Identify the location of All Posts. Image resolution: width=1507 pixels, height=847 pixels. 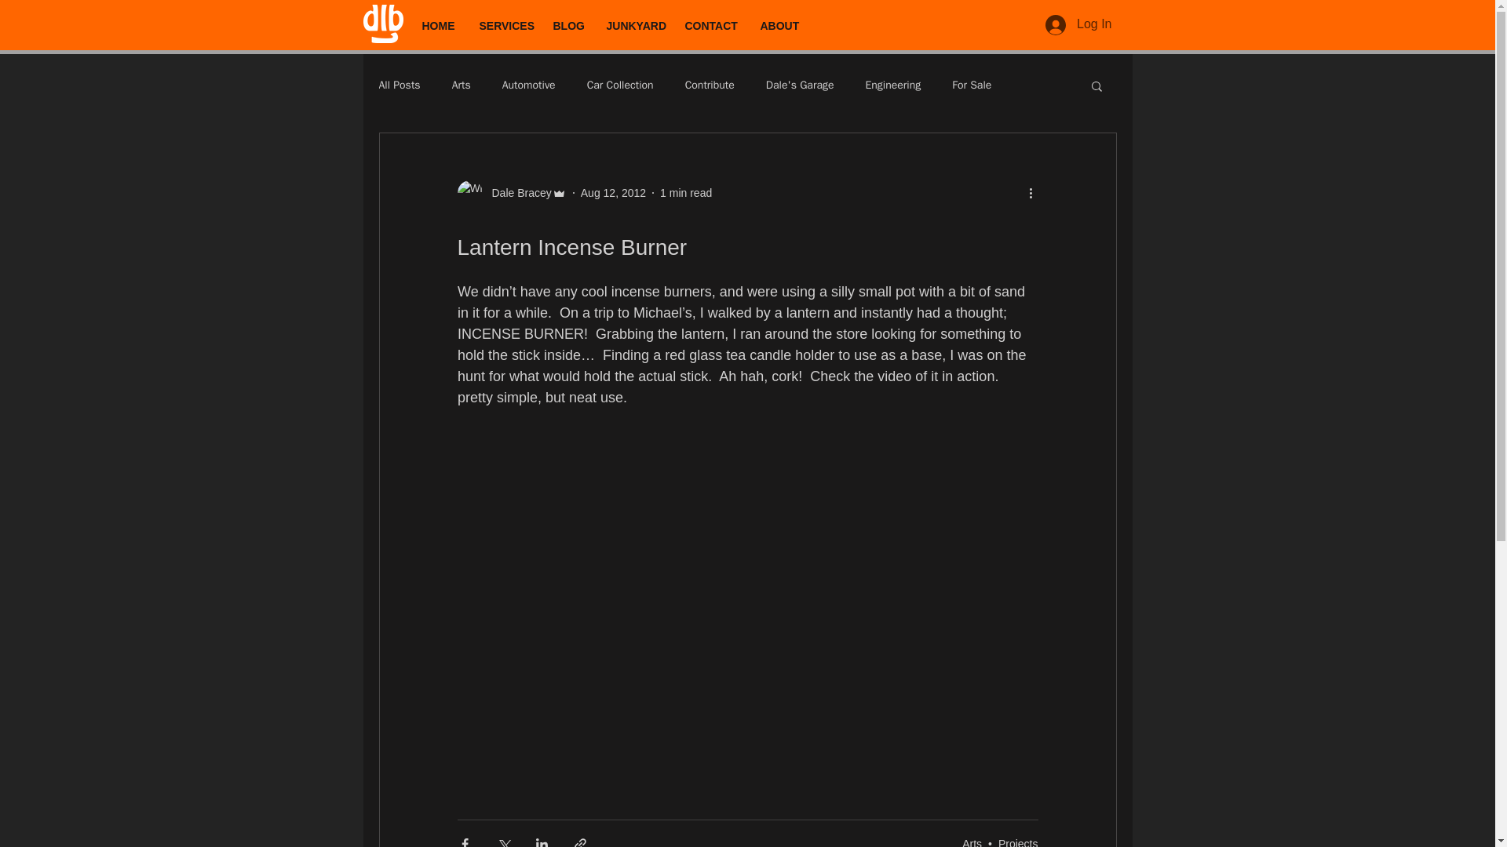
(399, 85).